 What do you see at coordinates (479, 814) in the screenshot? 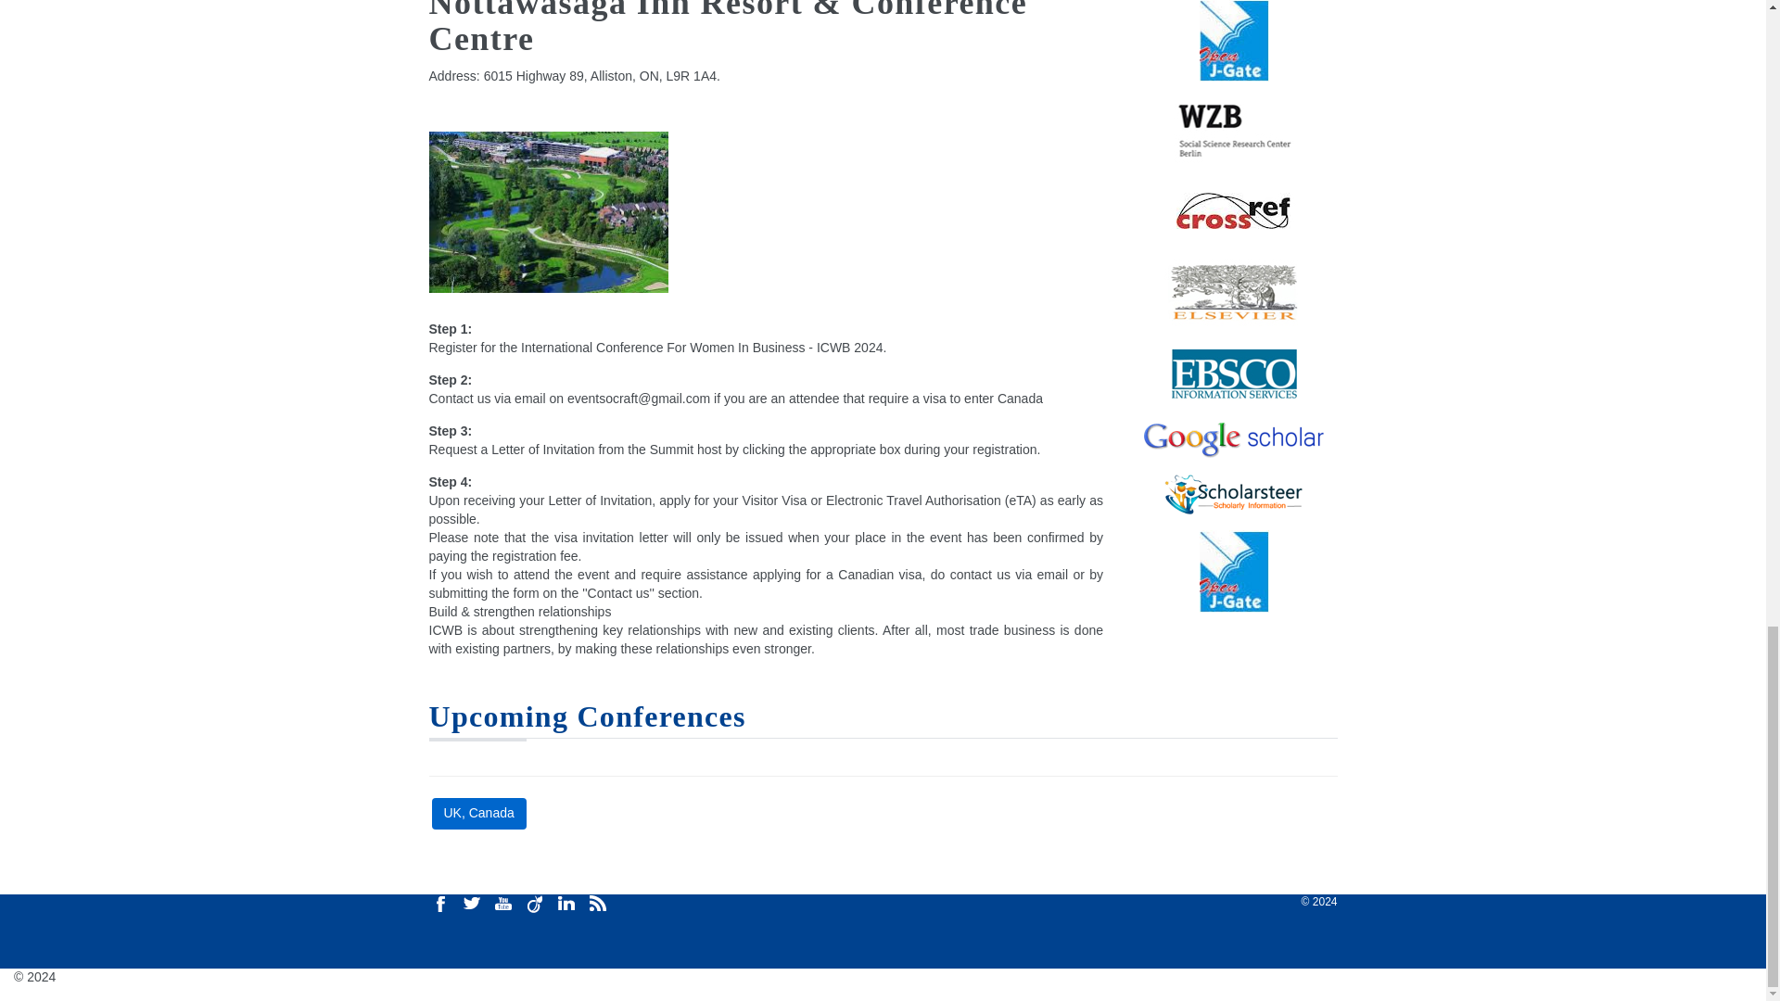
I see `UK, Canada` at bounding box center [479, 814].